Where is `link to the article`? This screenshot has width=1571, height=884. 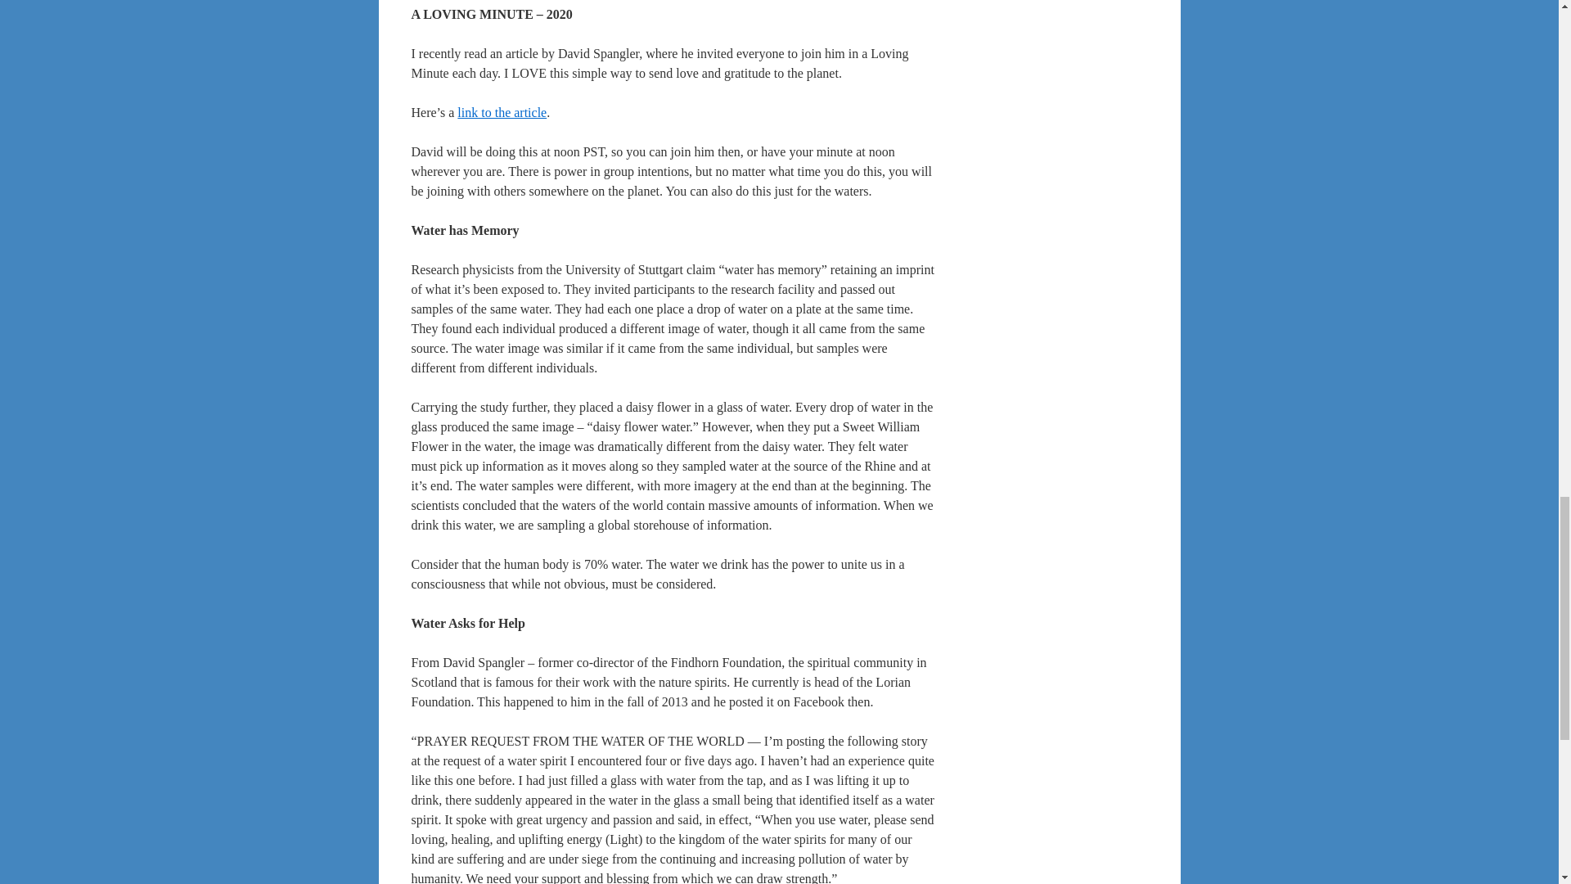
link to the article is located at coordinates (502, 111).